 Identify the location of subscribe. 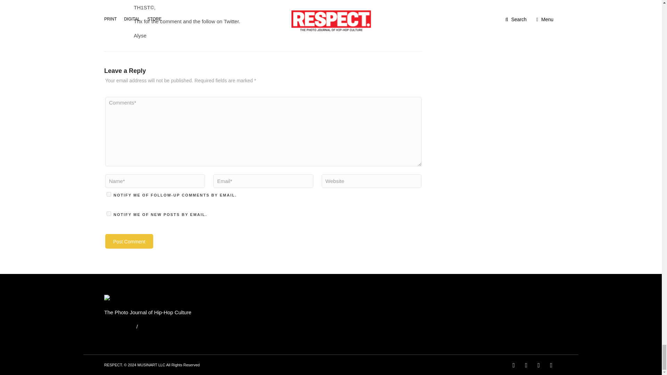
(109, 194).